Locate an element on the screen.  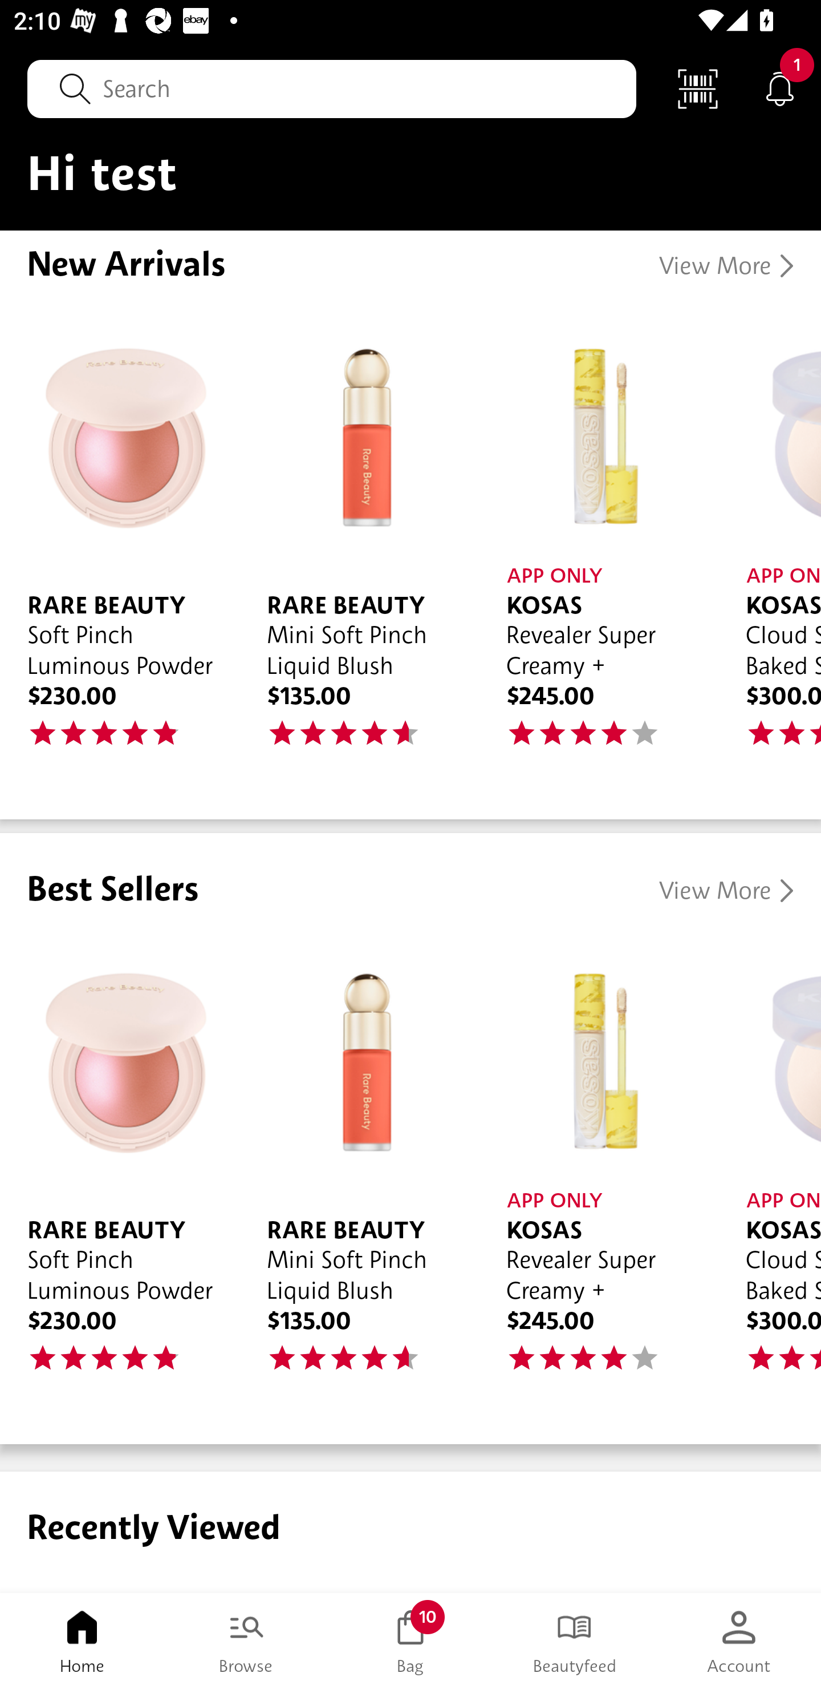
Recently Viewed is located at coordinates (410, 1532).